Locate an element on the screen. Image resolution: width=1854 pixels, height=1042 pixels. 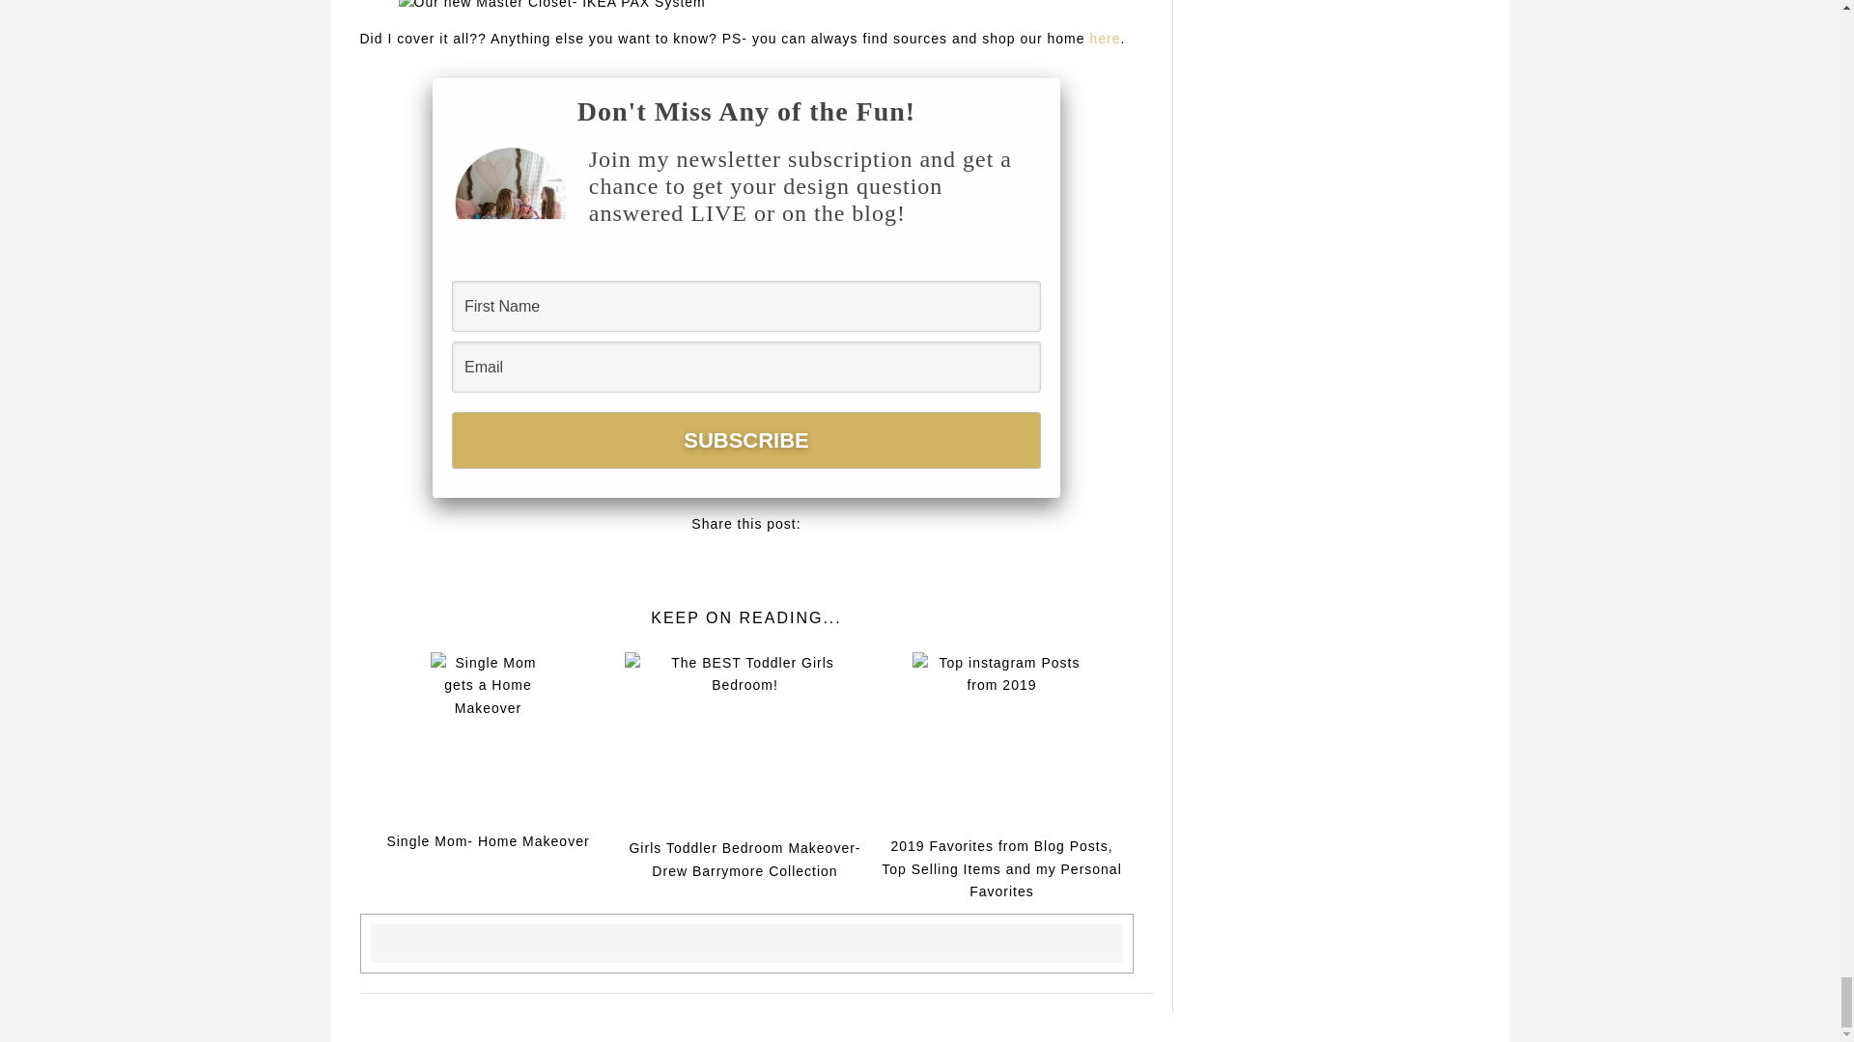
here is located at coordinates (1105, 39).